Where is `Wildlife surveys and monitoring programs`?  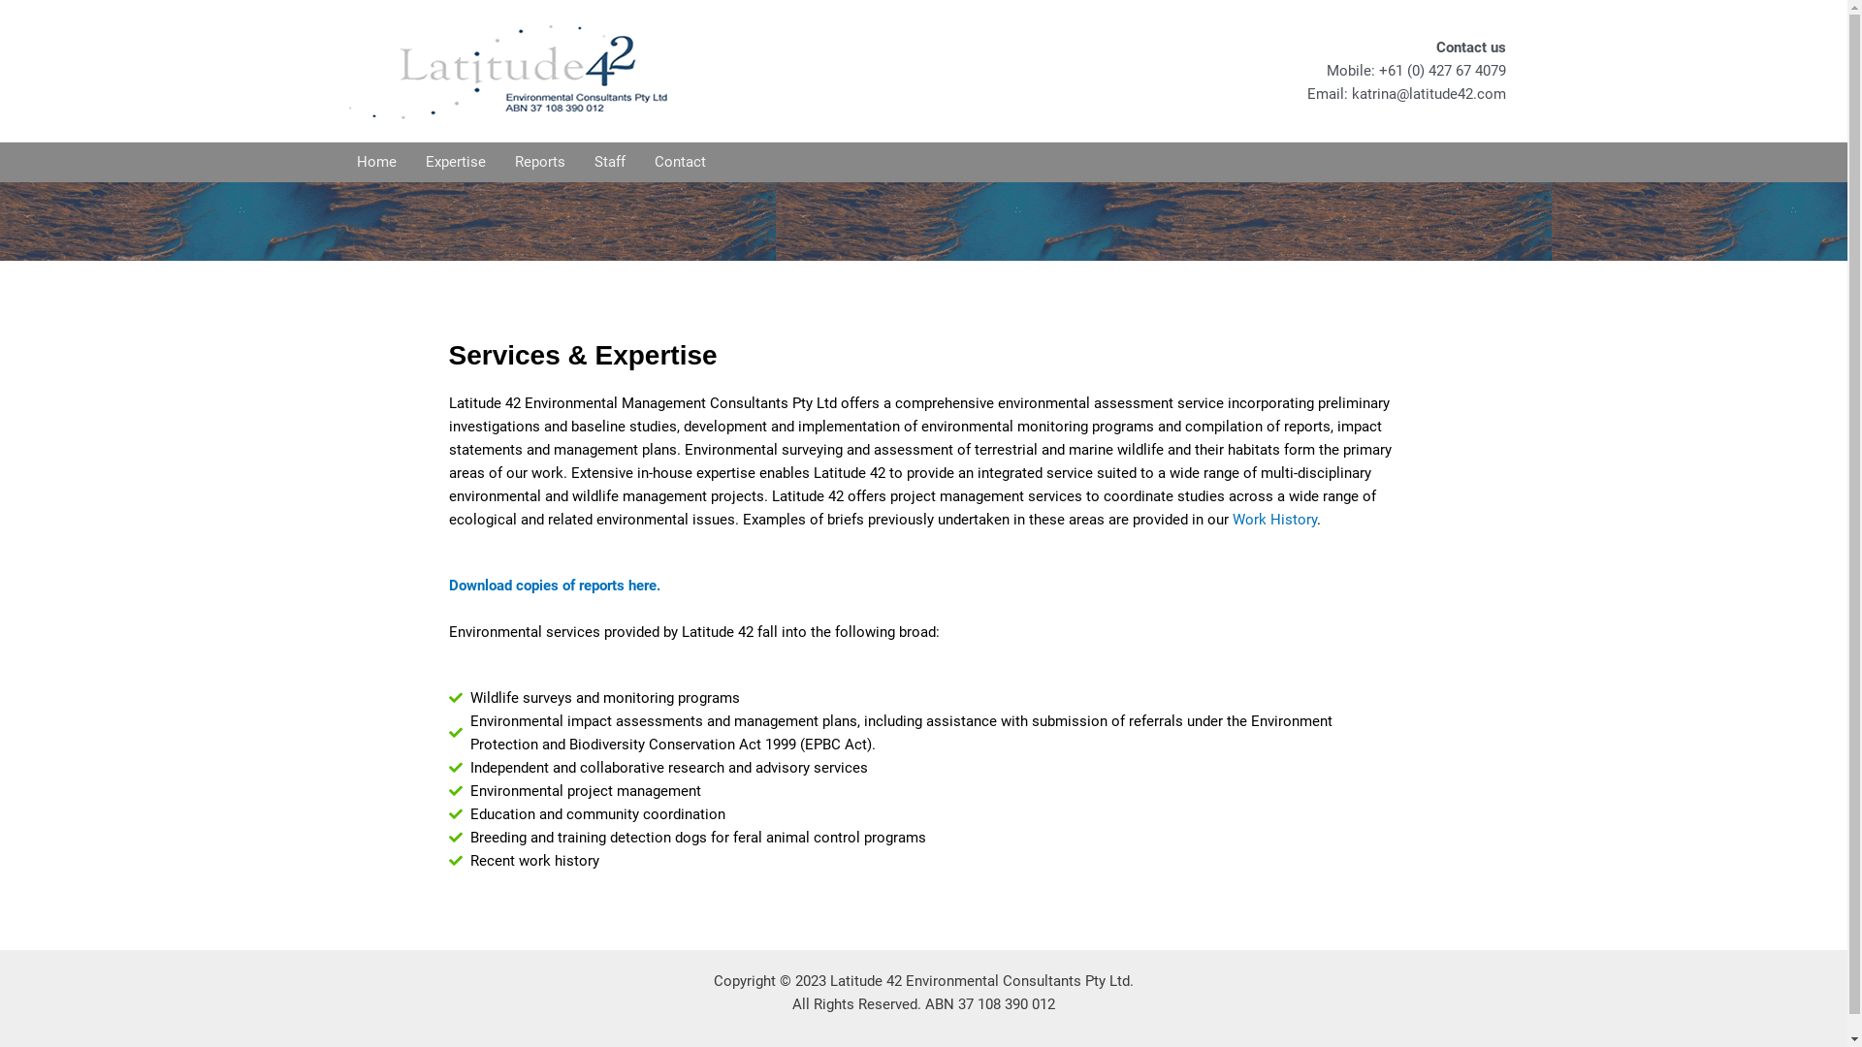
Wildlife surveys and monitoring programs is located at coordinates (923, 698).